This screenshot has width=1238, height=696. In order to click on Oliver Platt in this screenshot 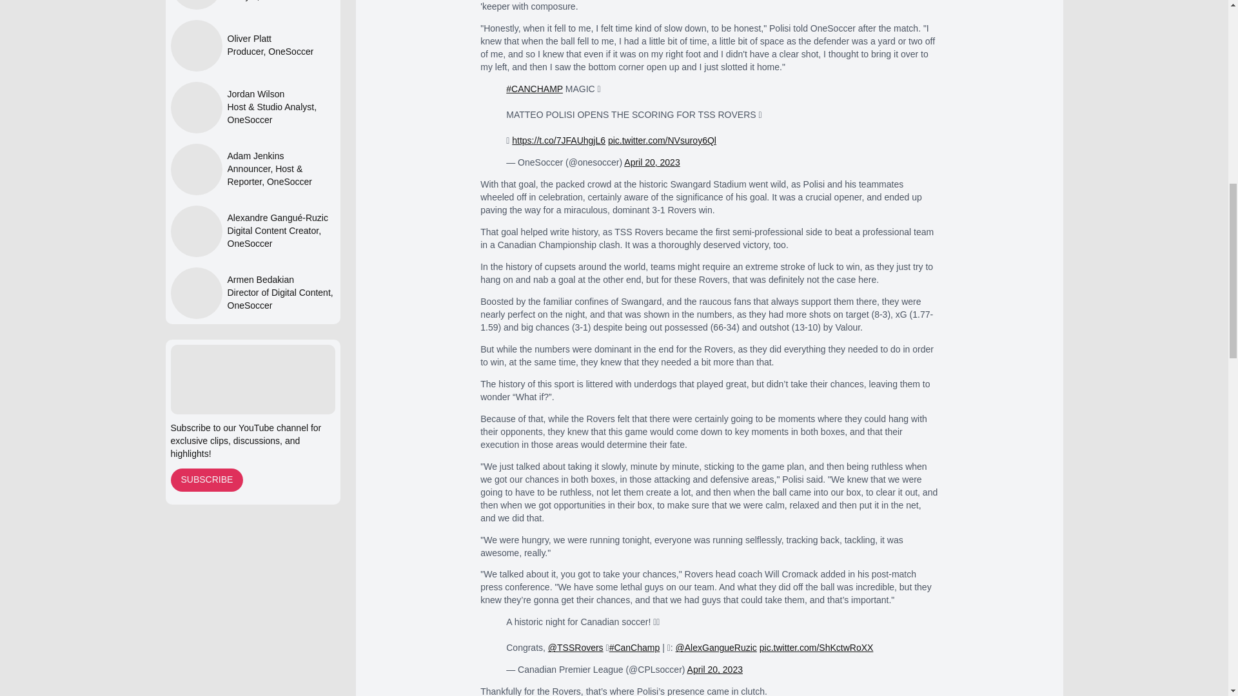, I will do `click(270, 39)`.